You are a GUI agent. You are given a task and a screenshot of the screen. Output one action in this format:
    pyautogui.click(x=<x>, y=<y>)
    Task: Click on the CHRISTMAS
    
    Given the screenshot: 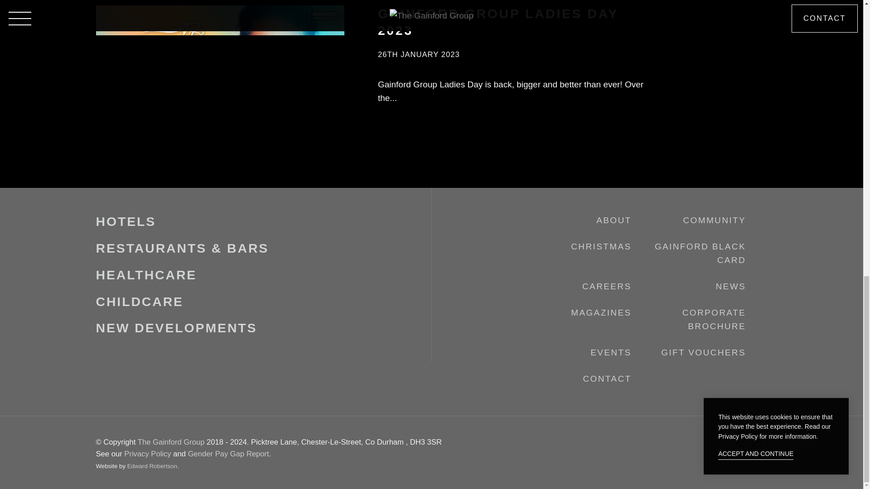 What is the action you would take?
    pyautogui.click(x=601, y=246)
    